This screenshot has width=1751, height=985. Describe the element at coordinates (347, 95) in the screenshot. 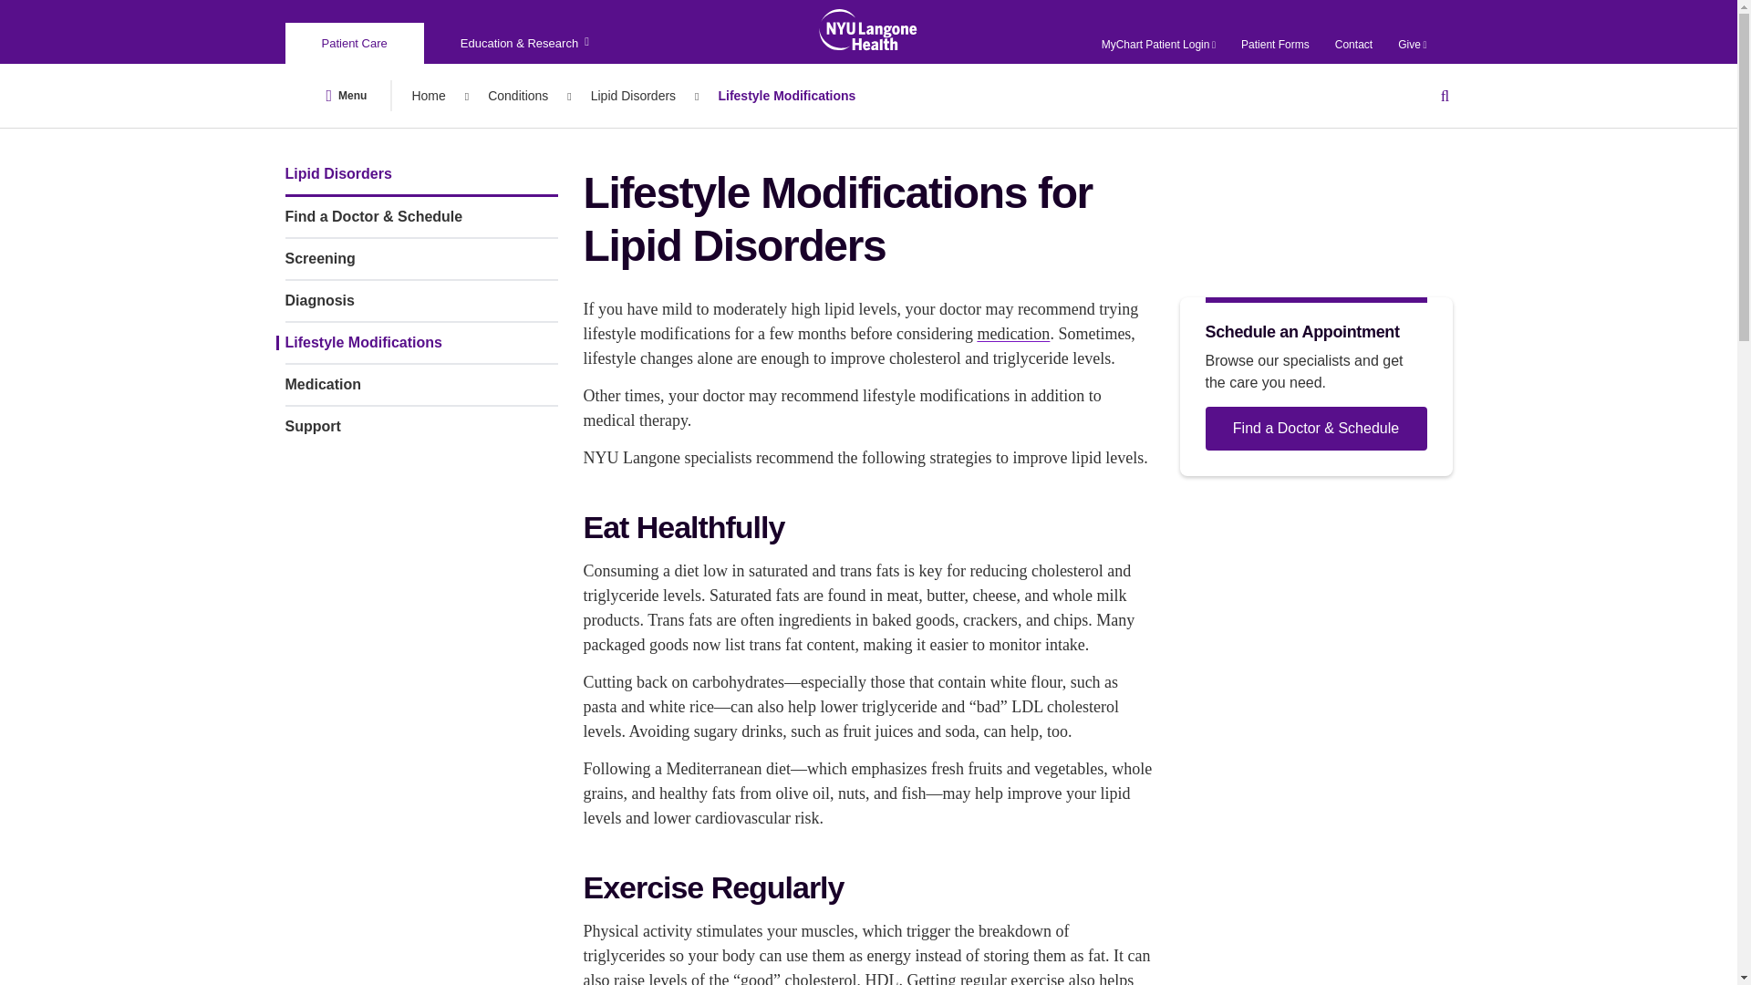

I see `Menu` at that location.